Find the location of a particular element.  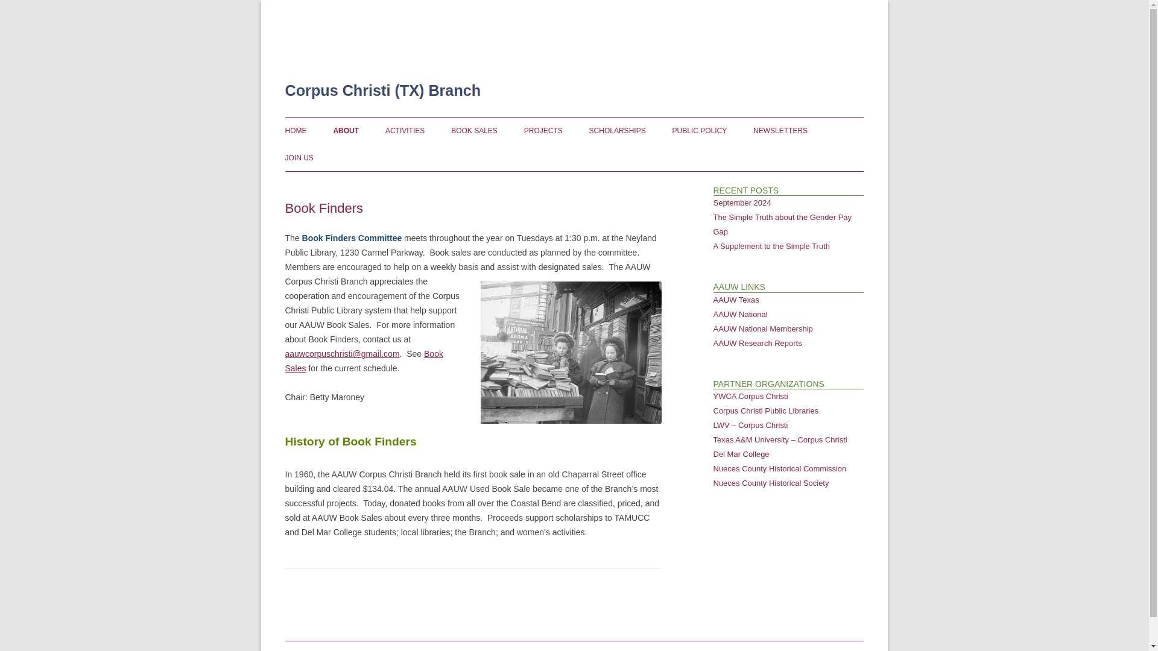

ABOUT is located at coordinates (346, 130).